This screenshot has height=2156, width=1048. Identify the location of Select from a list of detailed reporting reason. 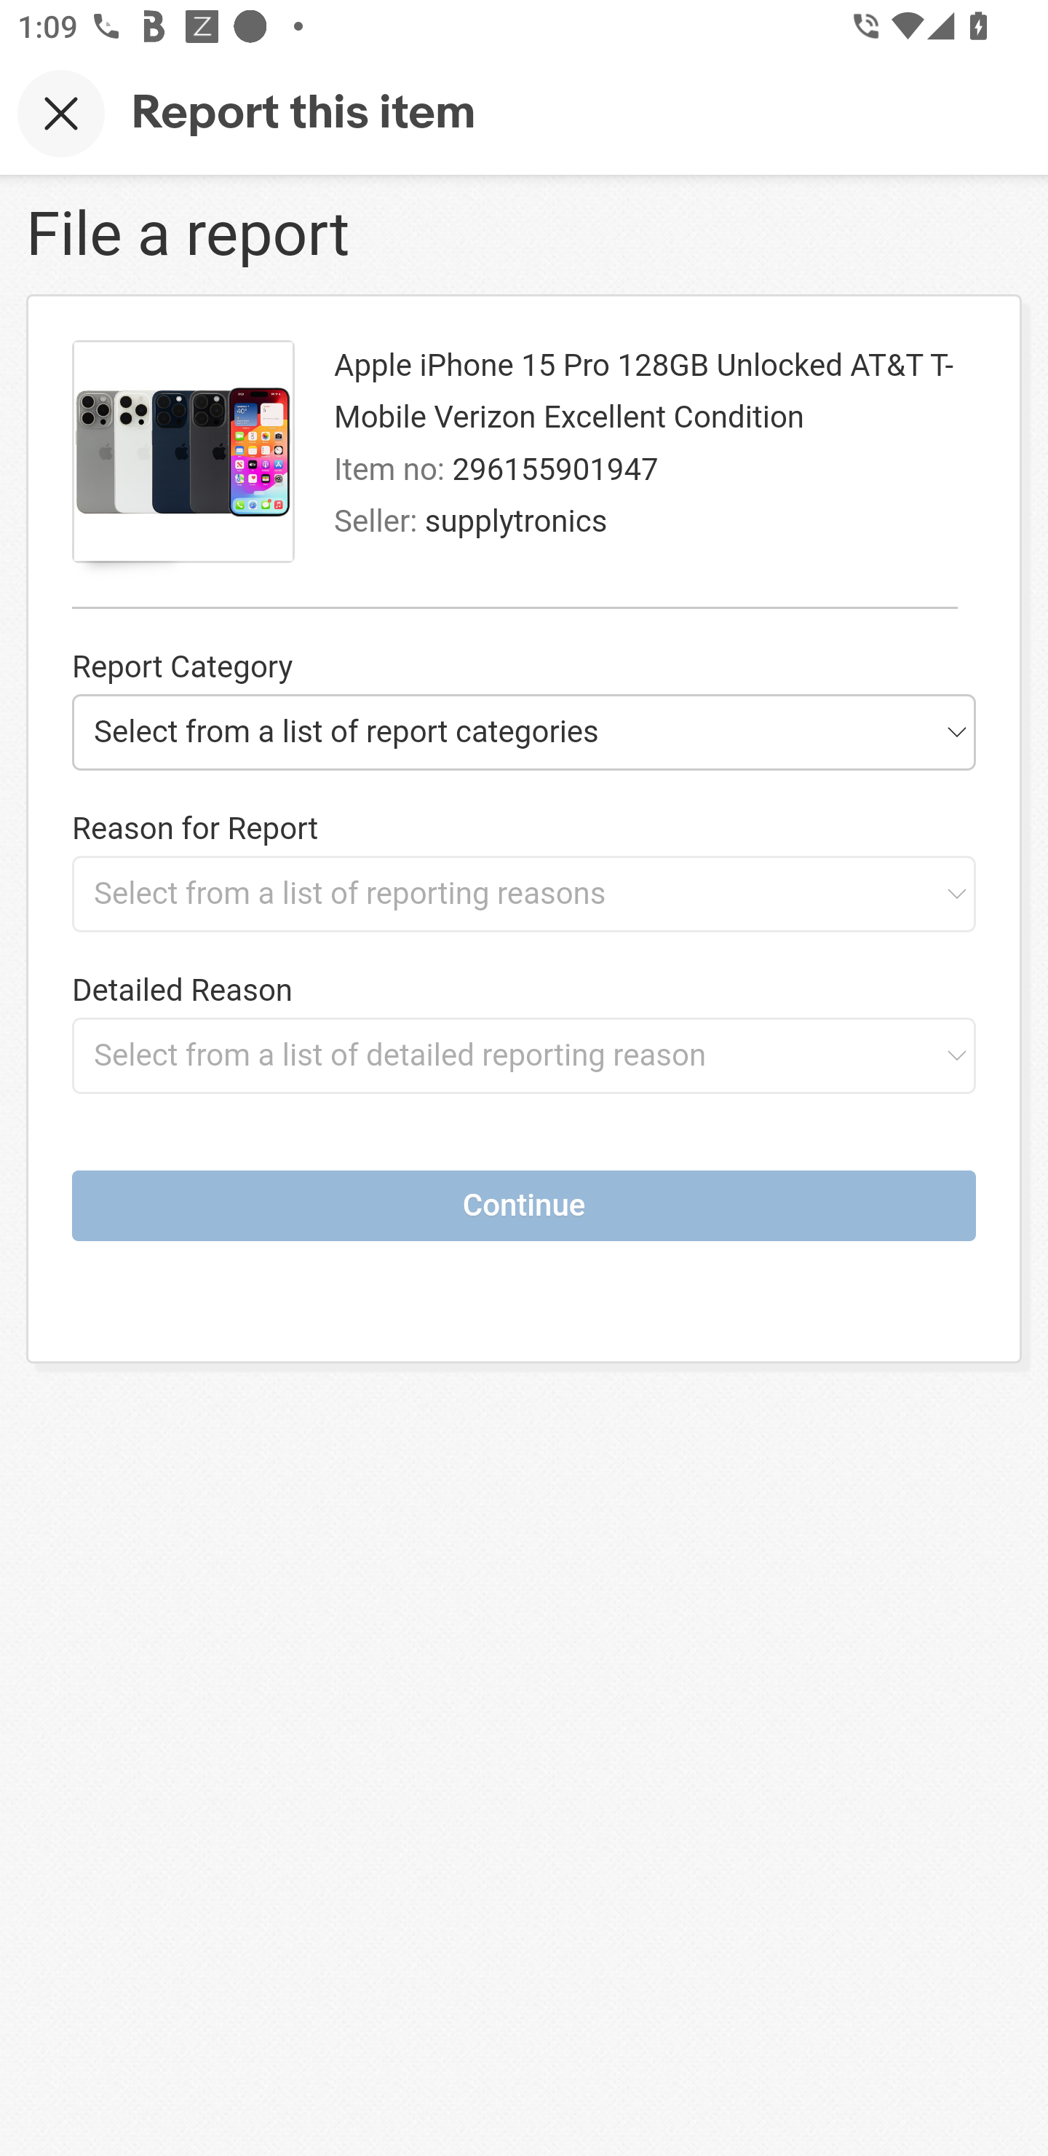
(524, 1055).